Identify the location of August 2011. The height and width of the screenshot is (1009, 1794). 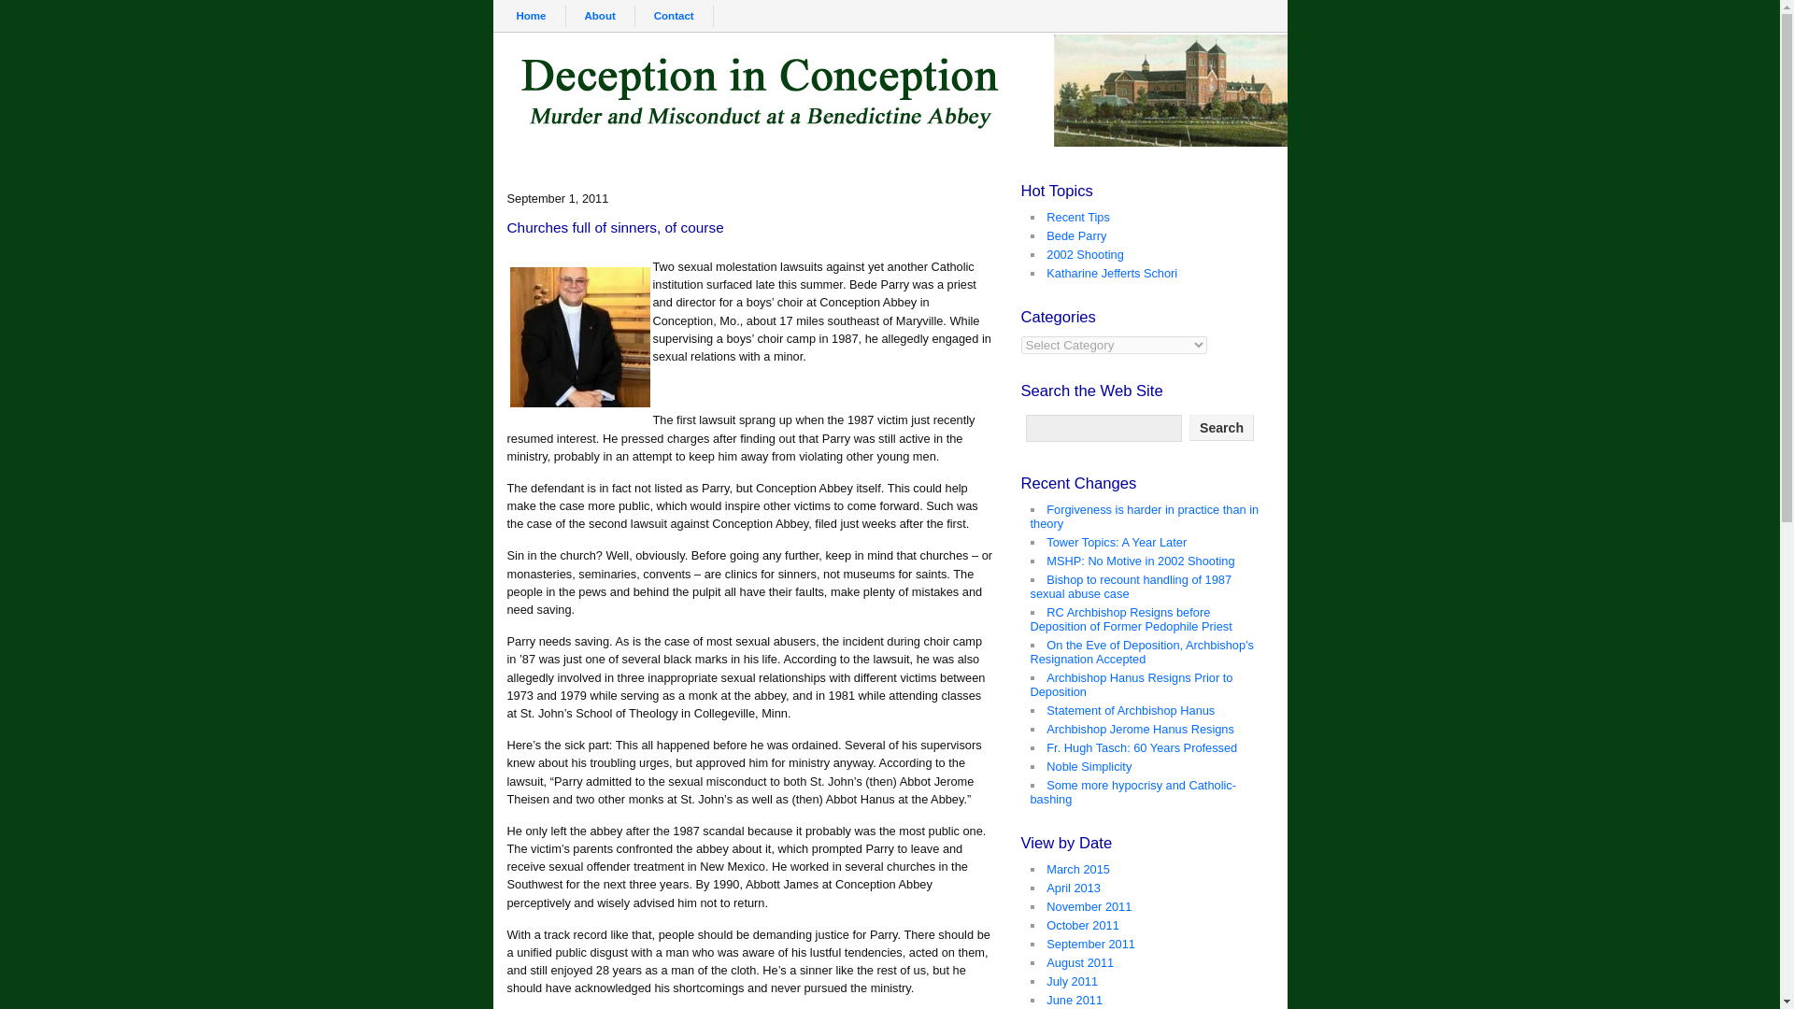
(1080, 962).